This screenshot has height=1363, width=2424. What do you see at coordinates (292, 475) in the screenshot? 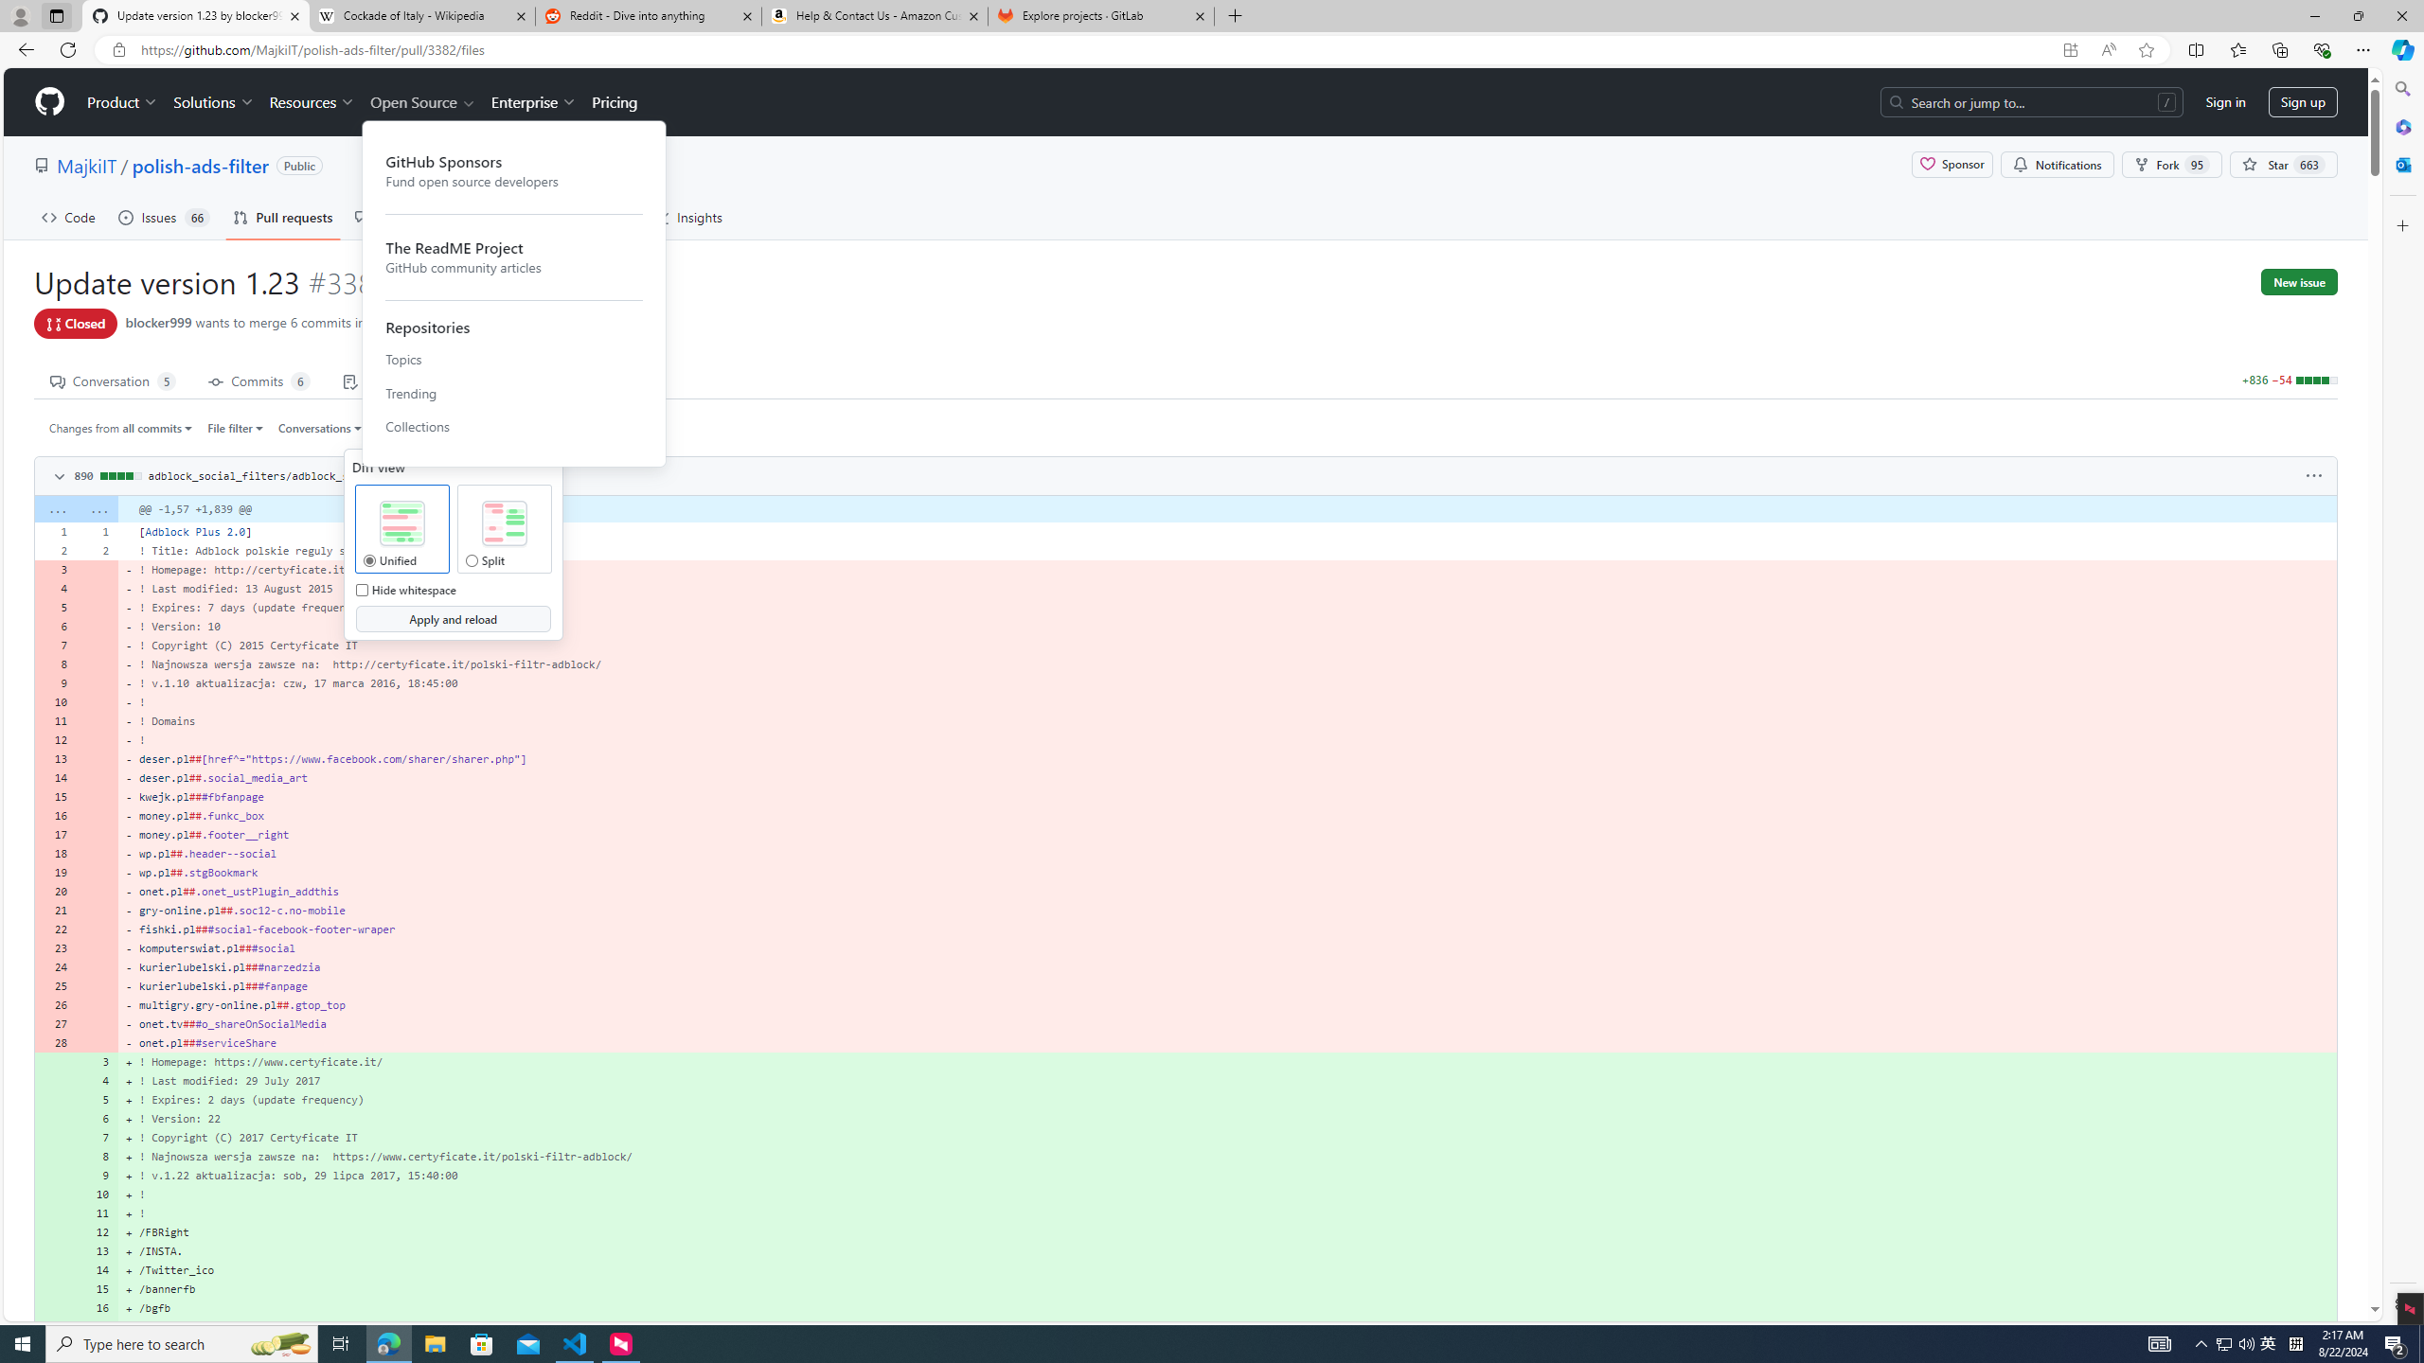
I see `adblock_social_filters/adblock_social_list.txt` at bounding box center [292, 475].